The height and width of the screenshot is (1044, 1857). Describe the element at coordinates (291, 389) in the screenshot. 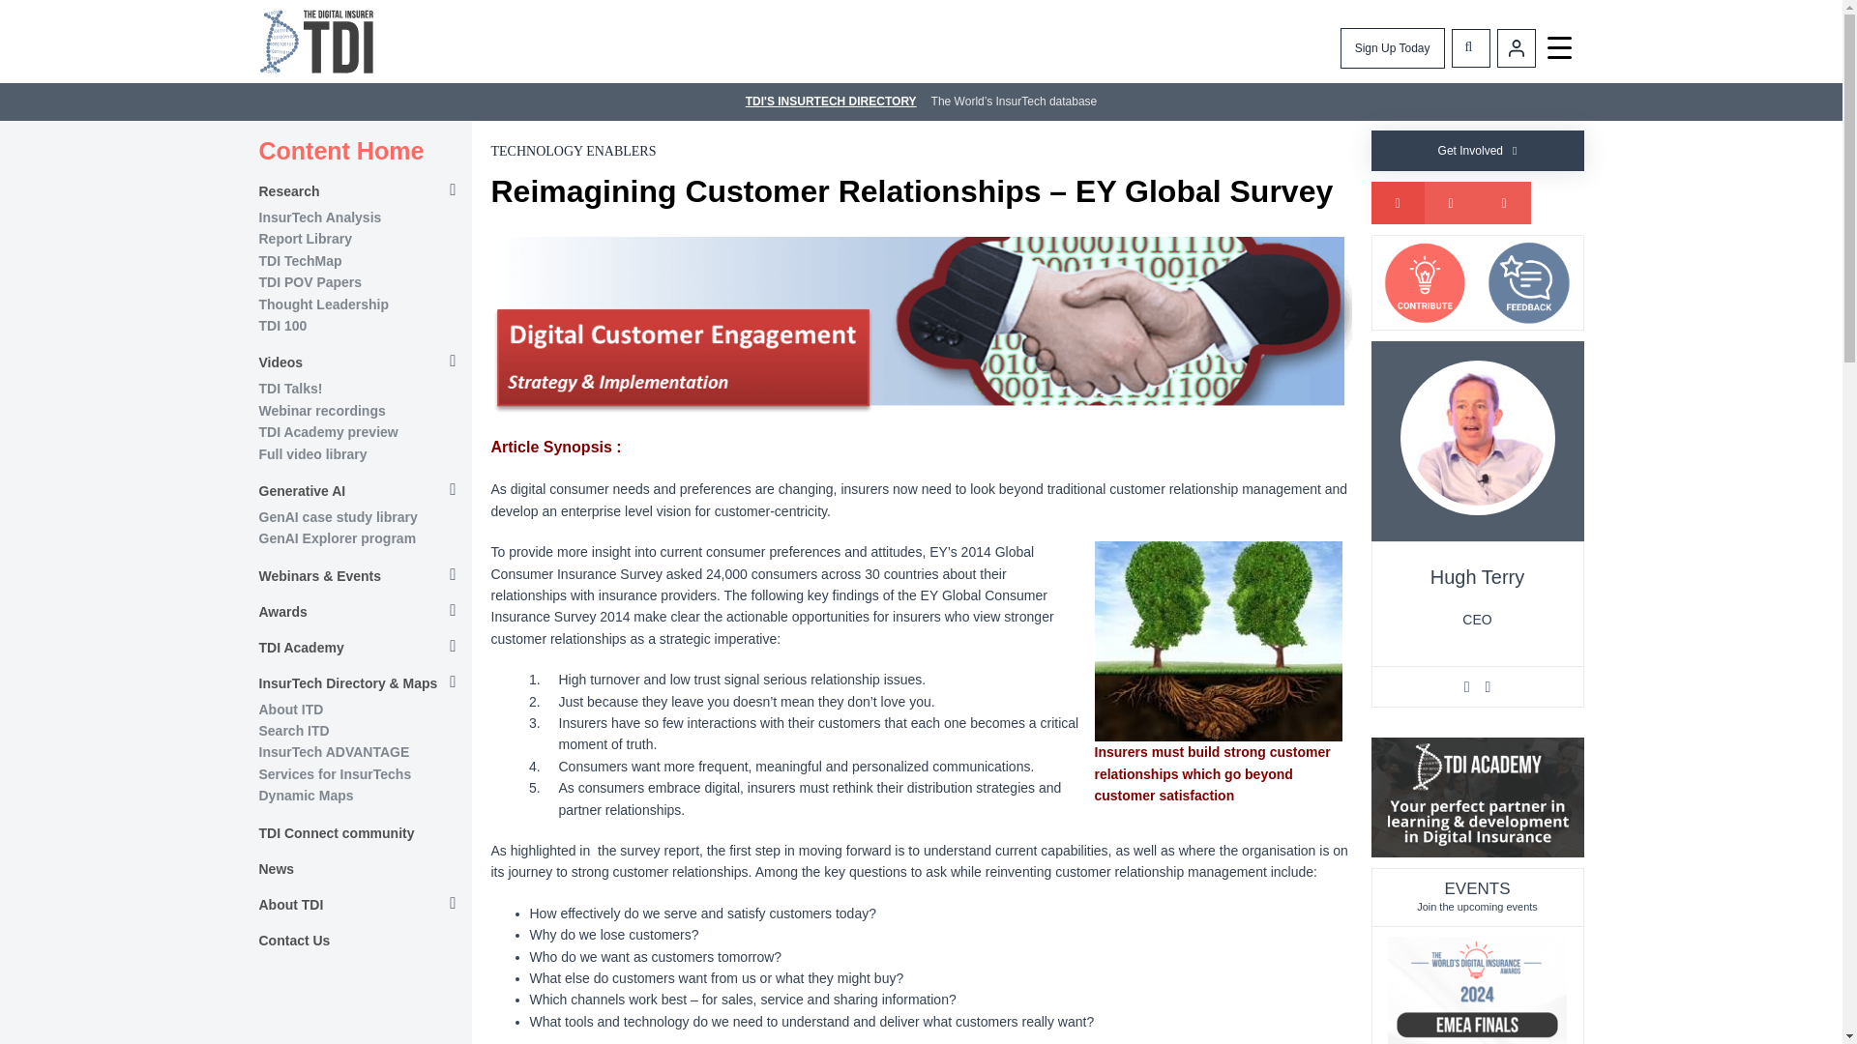

I see `TDI Talks!` at that location.